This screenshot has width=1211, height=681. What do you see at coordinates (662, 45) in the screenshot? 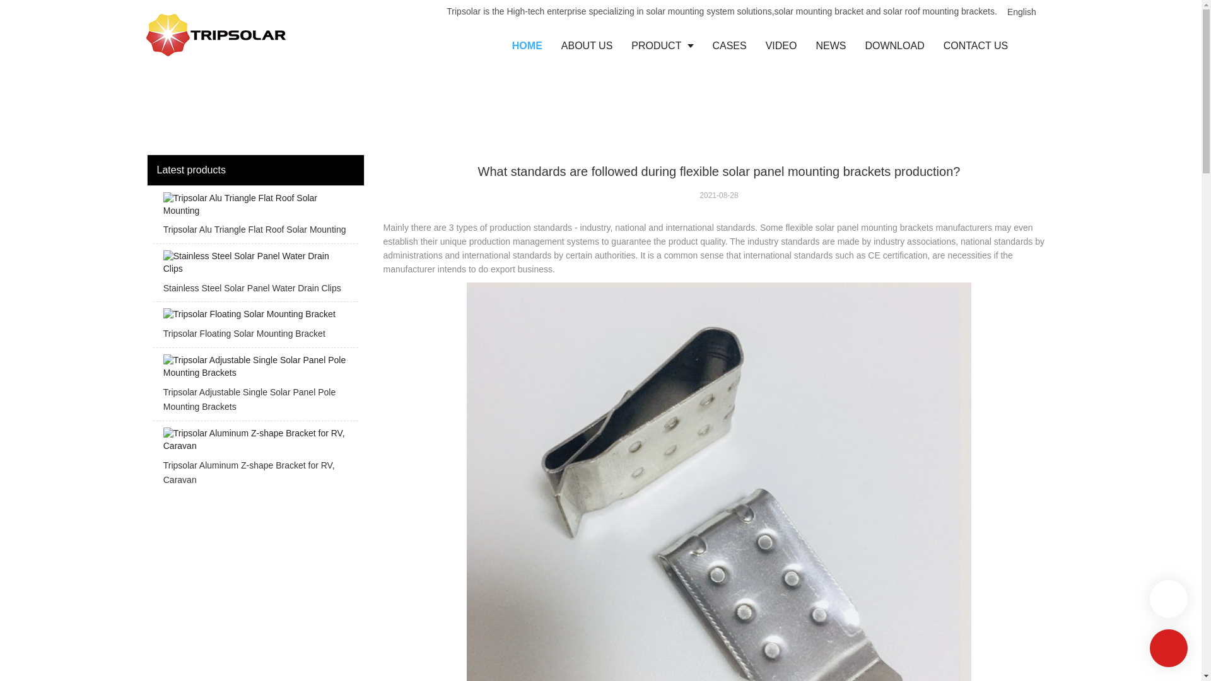
I see `PRODUCT` at bounding box center [662, 45].